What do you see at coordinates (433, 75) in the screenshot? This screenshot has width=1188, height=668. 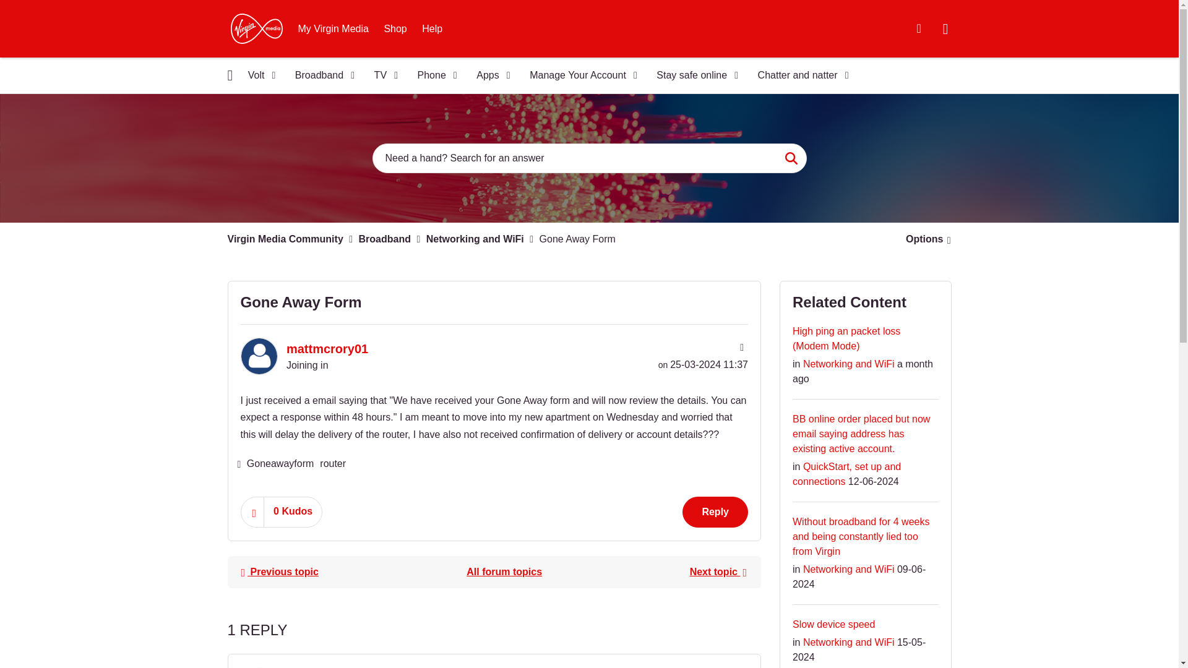 I see `Phone` at bounding box center [433, 75].